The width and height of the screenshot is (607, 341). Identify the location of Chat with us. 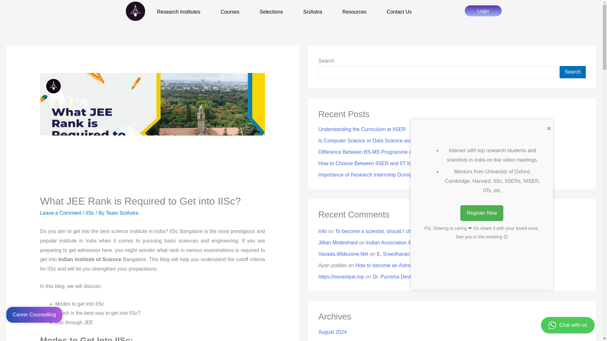
(568, 325).